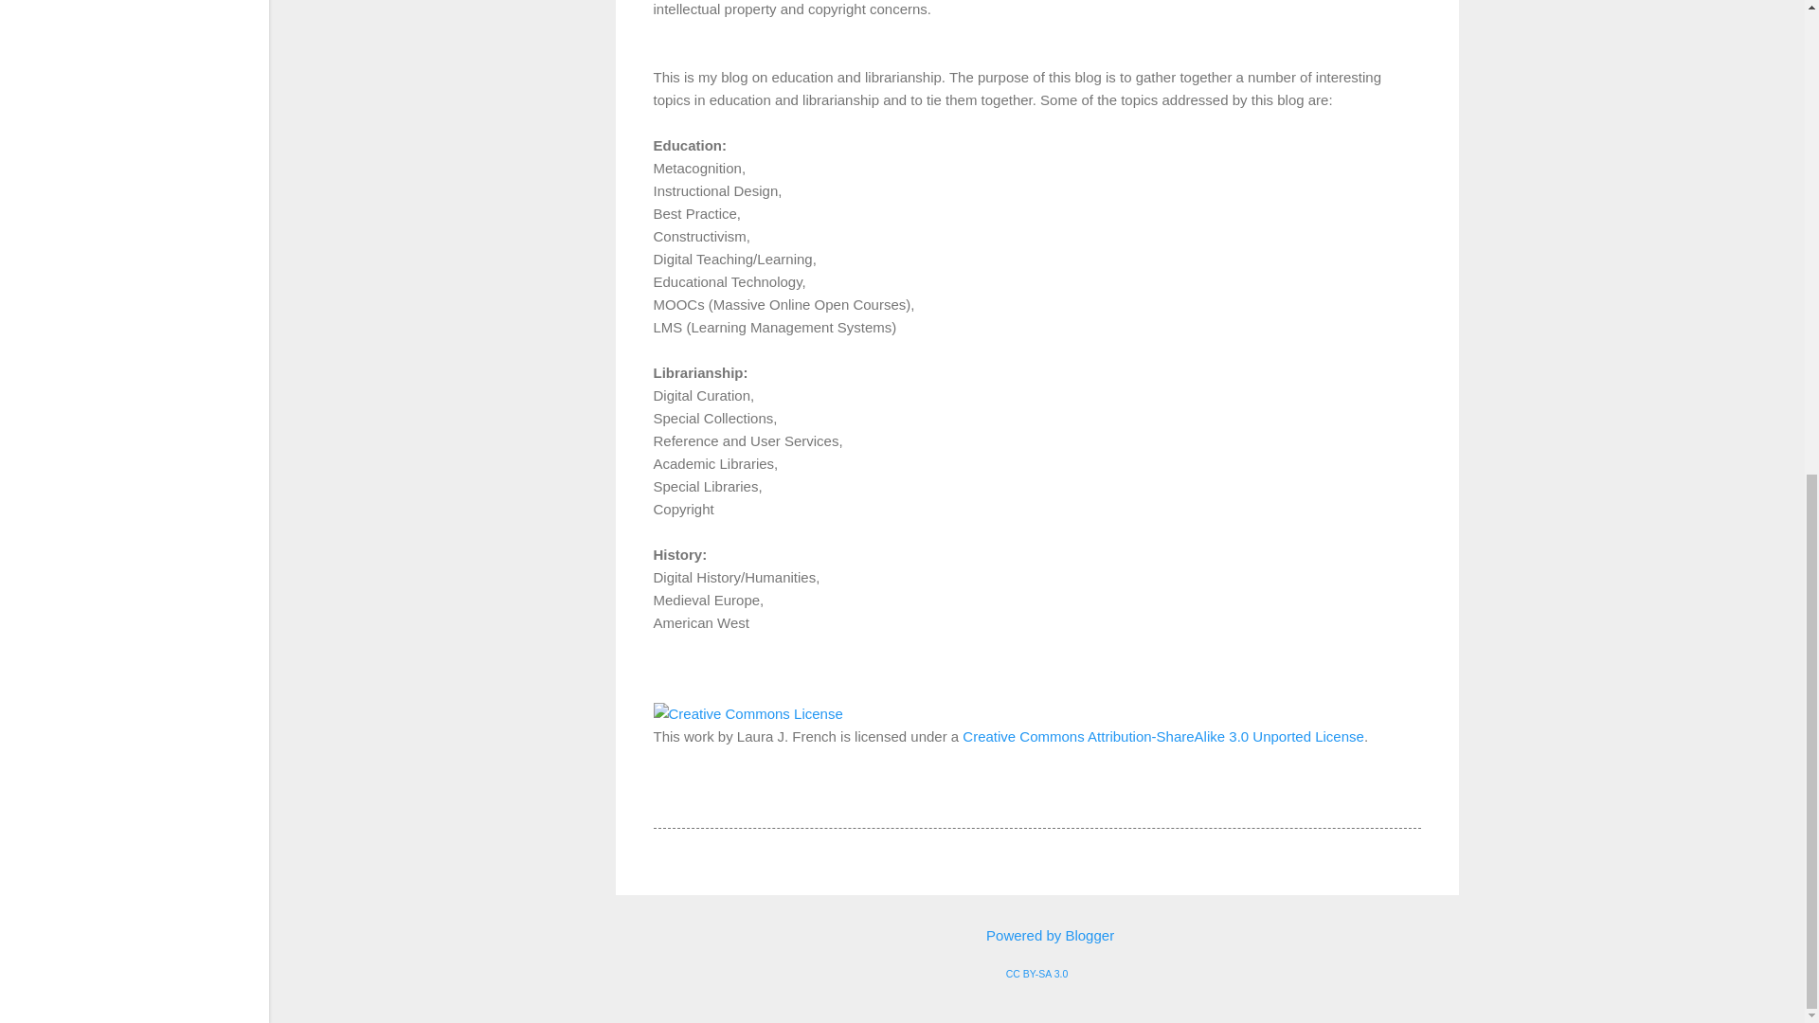 The height and width of the screenshot is (1023, 1819). Describe the element at coordinates (1036, 973) in the screenshot. I see `CC BY-SA 3.0` at that location.